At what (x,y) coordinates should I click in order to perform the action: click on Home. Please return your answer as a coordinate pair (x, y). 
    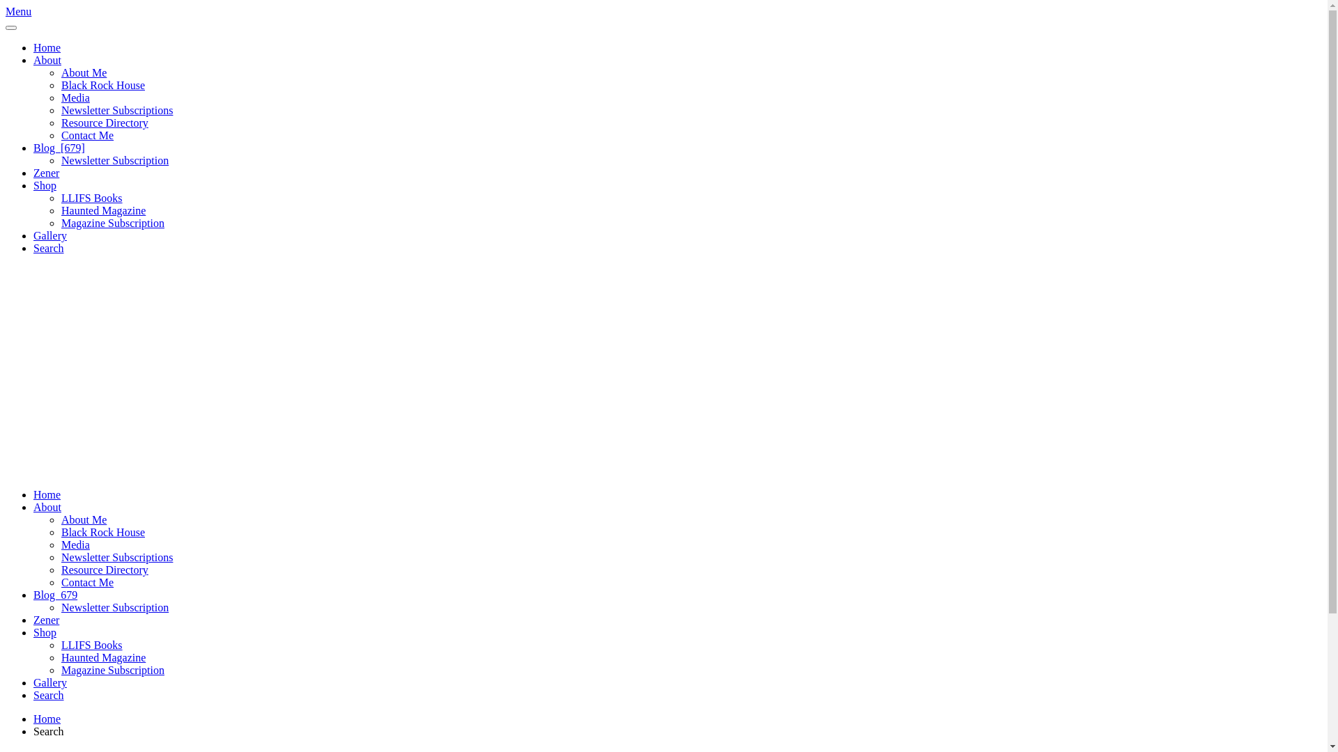
    Looking at the image, I should click on (47, 494).